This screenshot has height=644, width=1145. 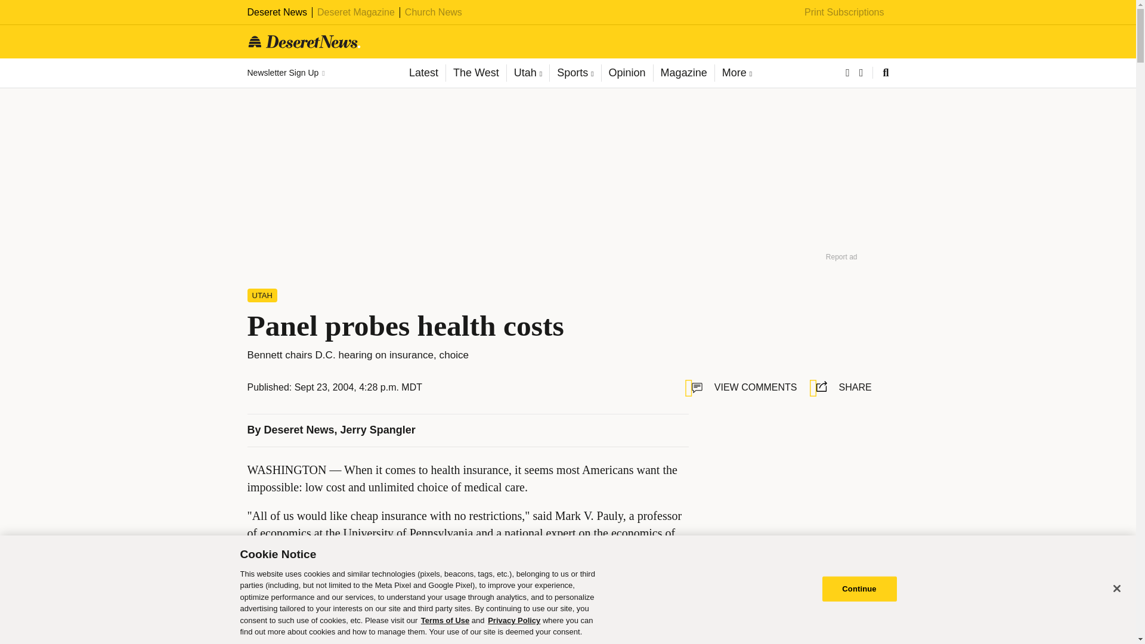 I want to click on Report ad, so click(x=867, y=572).